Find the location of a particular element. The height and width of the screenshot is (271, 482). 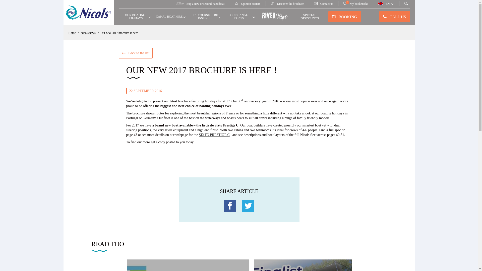

Buy a new or second-hand boat is located at coordinates (200, 3).